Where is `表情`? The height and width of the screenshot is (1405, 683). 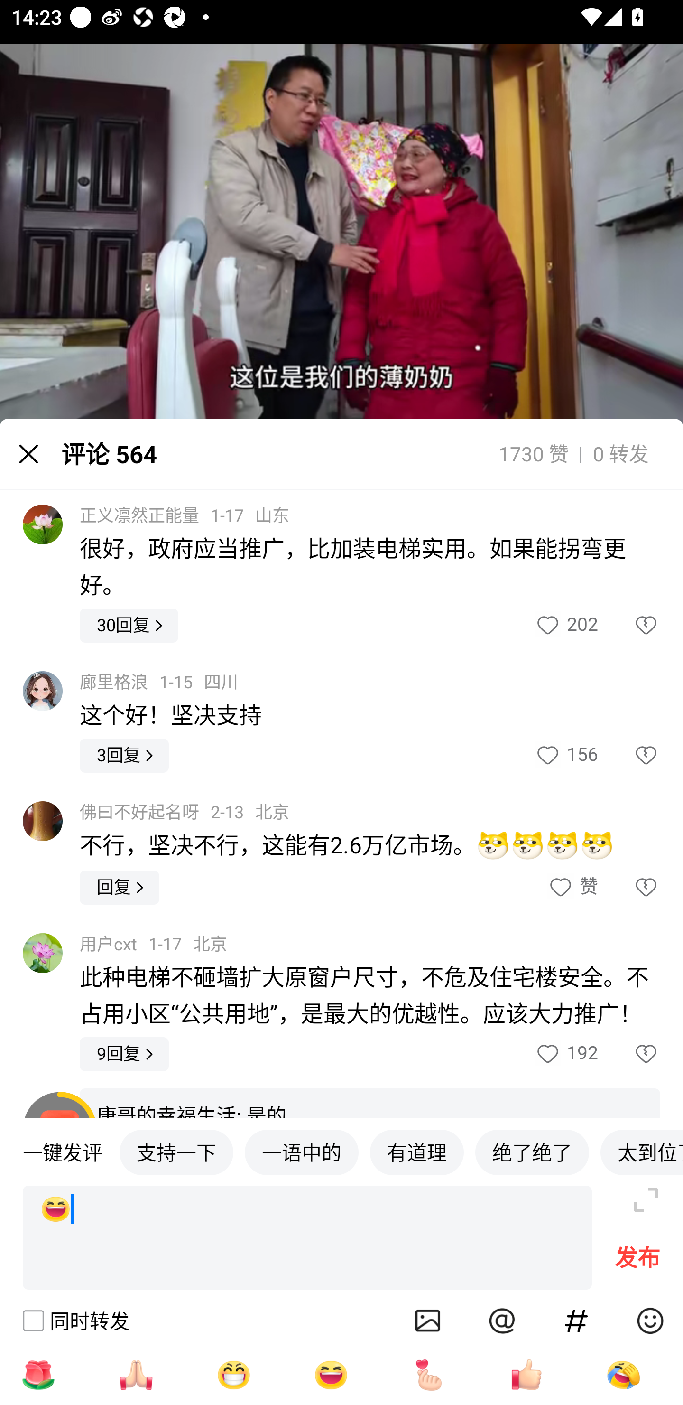 表情 is located at coordinates (650, 1321).